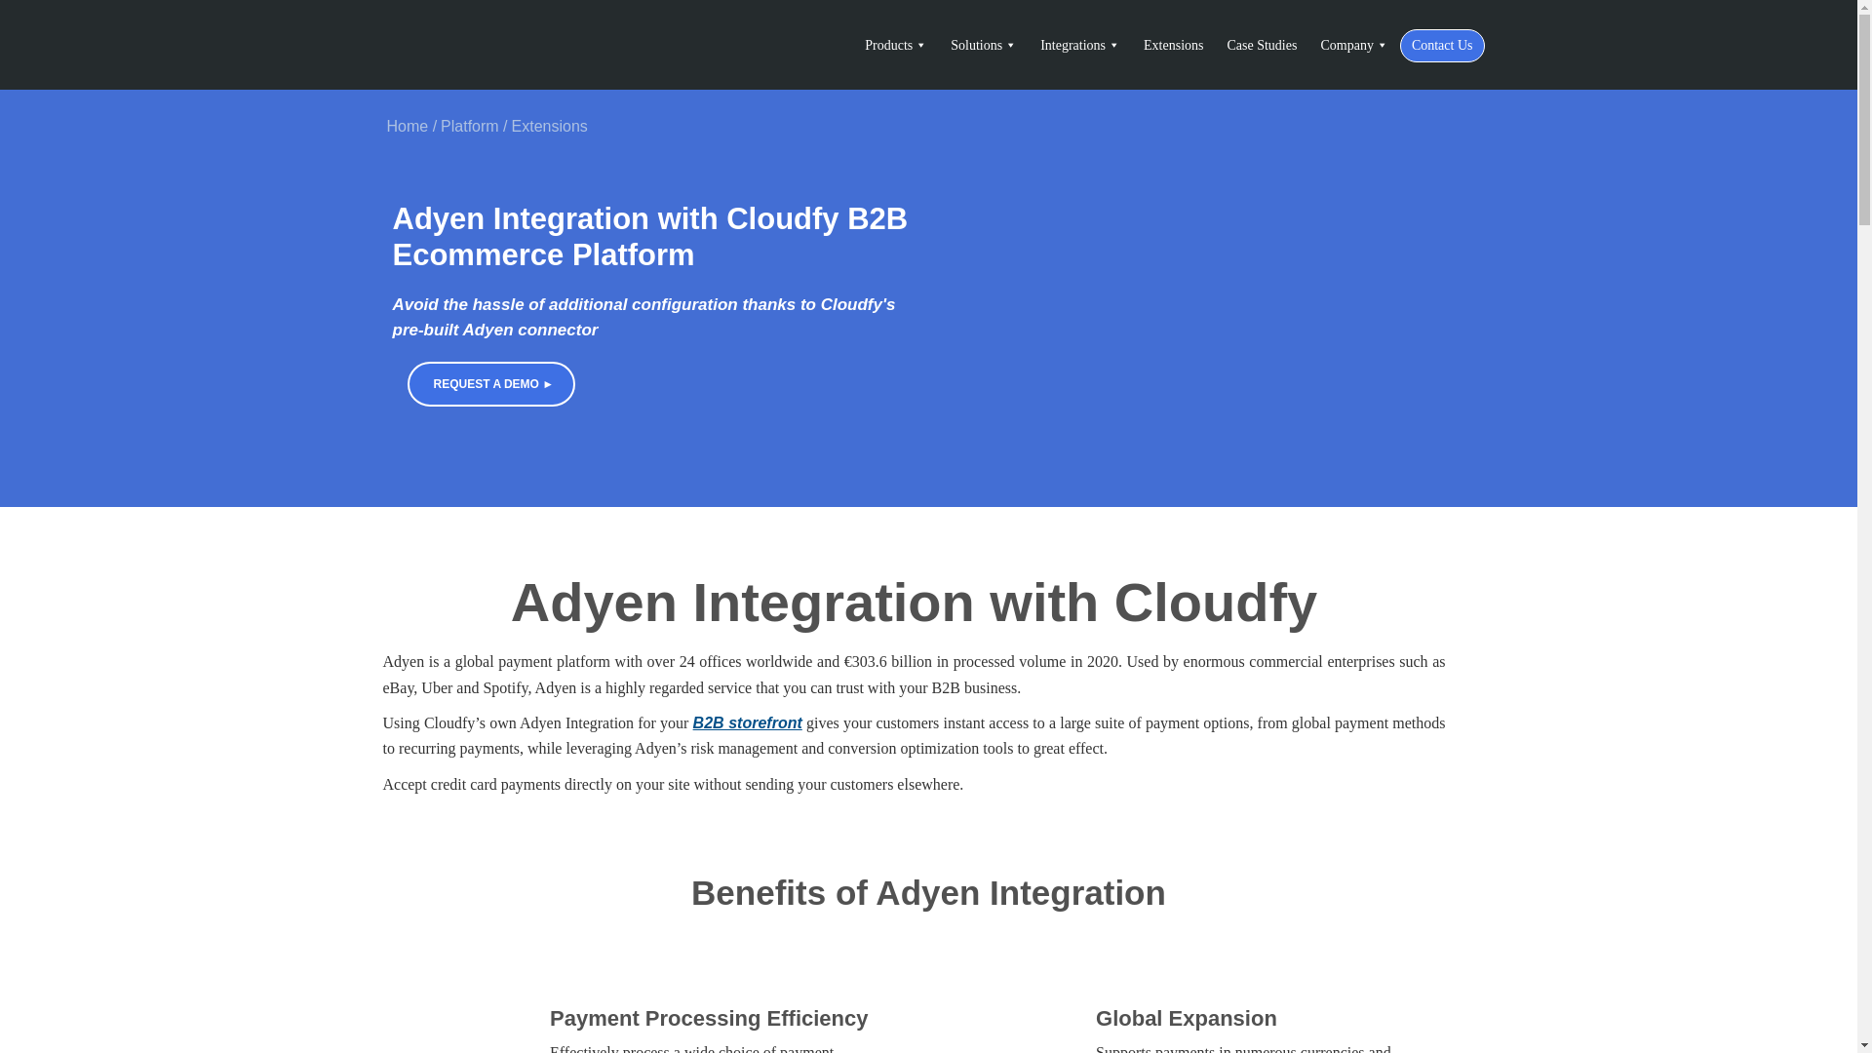 The image size is (1872, 1053). What do you see at coordinates (983, 45) in the screenshot?
I see `Solutions` at bounding box center [983, 45].